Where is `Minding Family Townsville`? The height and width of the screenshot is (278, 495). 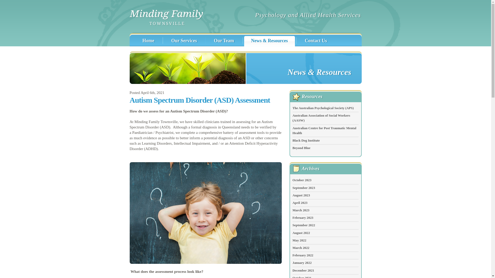
Minding Family Townsville is located at coordinates (167, 18).